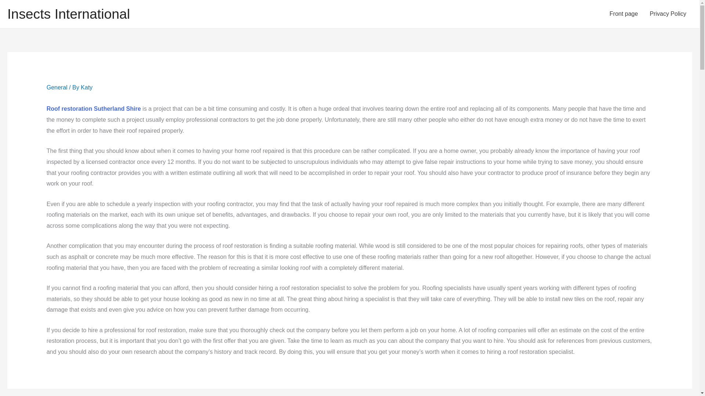  Describe the element at coordinates (623, 14) in the screenshot. I see `Front page` at that location.